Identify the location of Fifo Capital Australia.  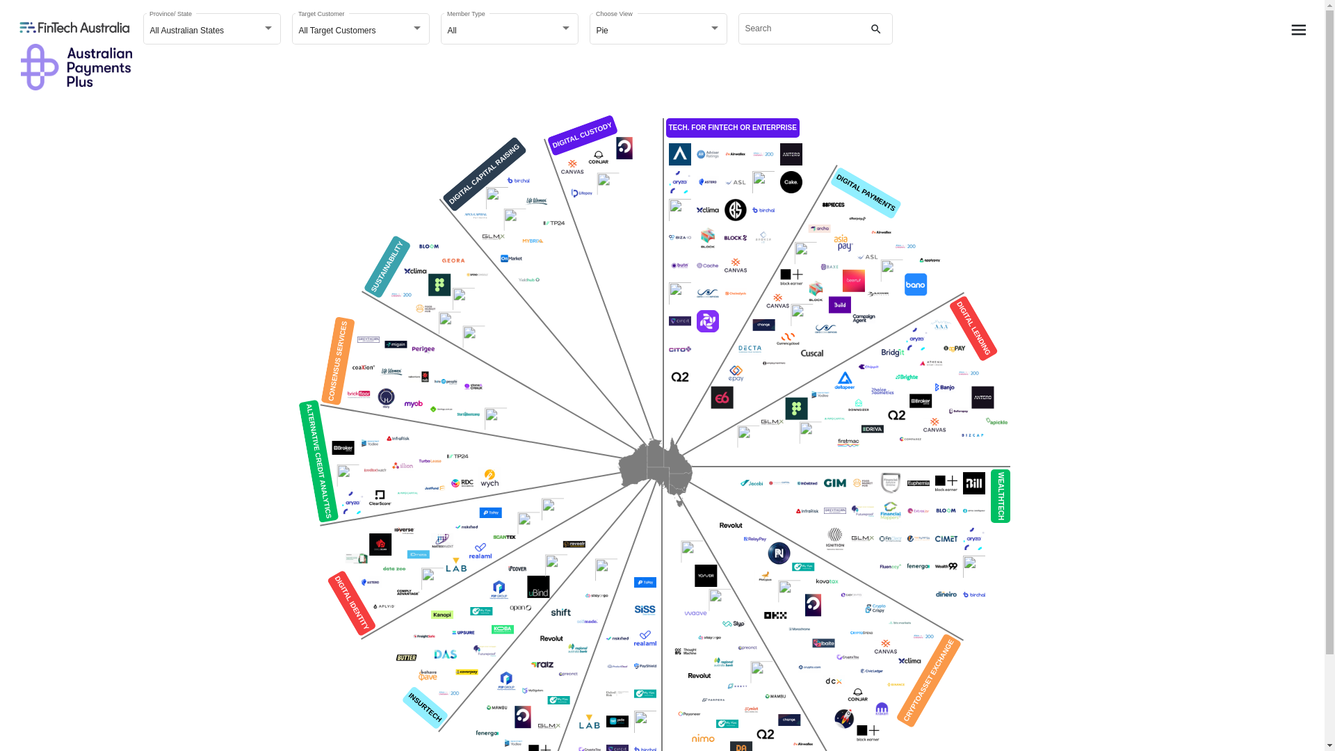
(407, 493).